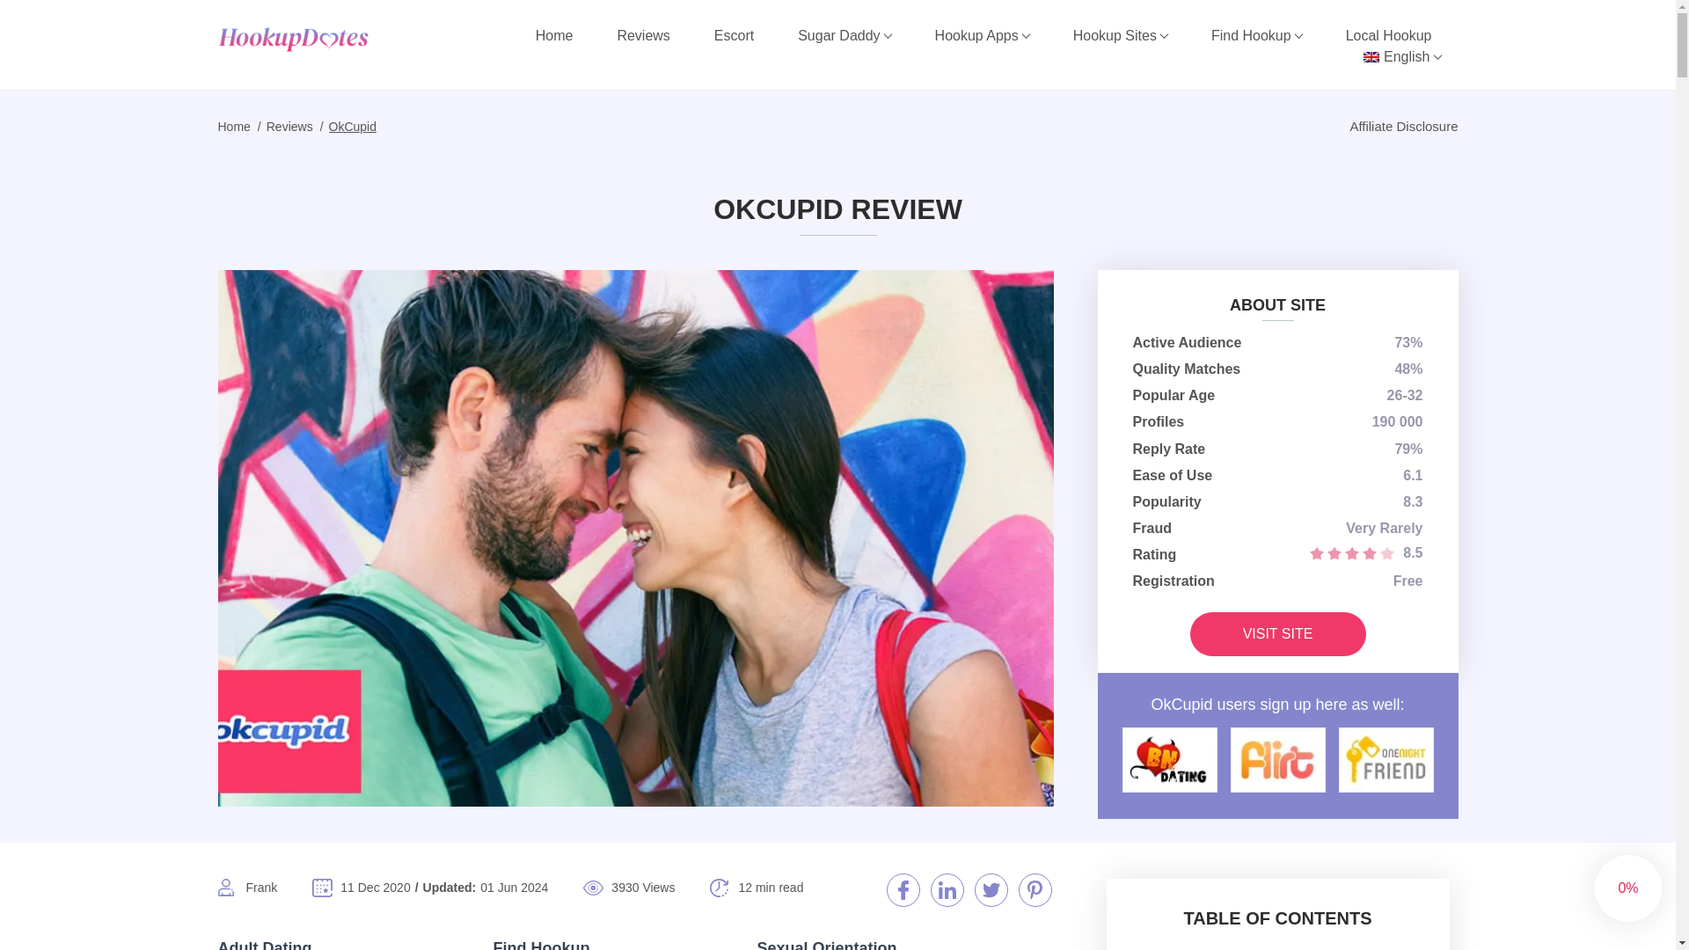 The image size is (1689, 950). I want to click on Escort, so click(734, 35).